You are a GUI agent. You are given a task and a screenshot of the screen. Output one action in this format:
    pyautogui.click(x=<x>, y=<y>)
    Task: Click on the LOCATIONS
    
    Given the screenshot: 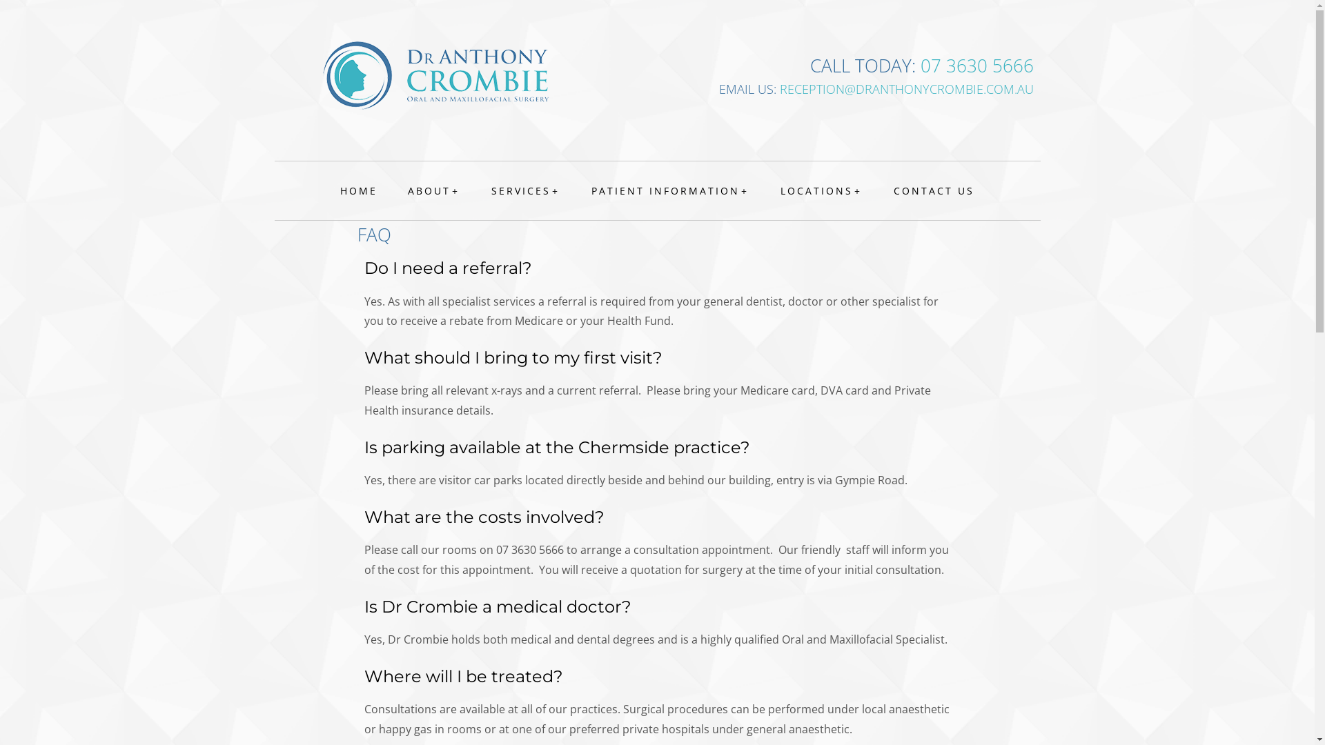 What is the action you would take?
    pyautogui.click(x=822, y=190)
    